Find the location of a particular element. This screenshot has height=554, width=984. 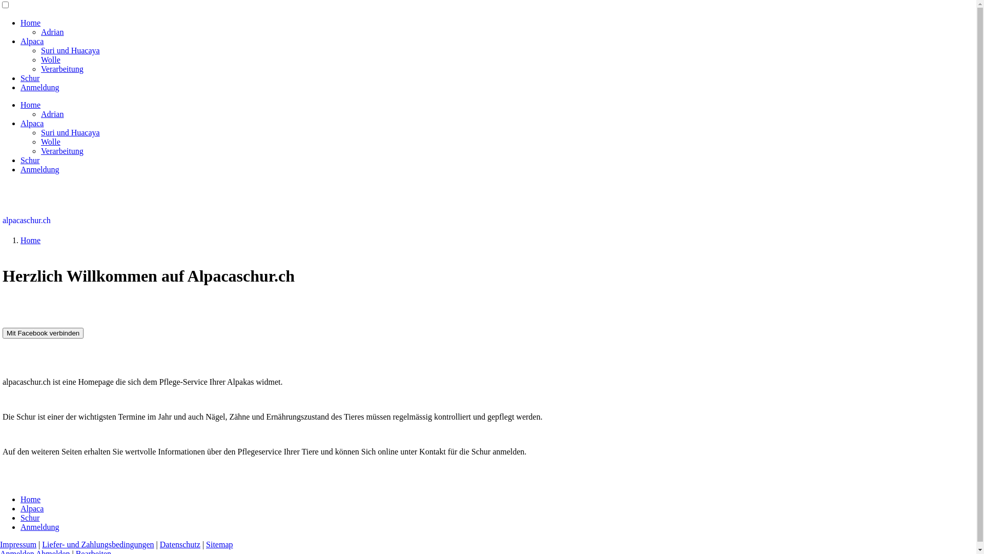

Home is located at coordinates (31, 105).